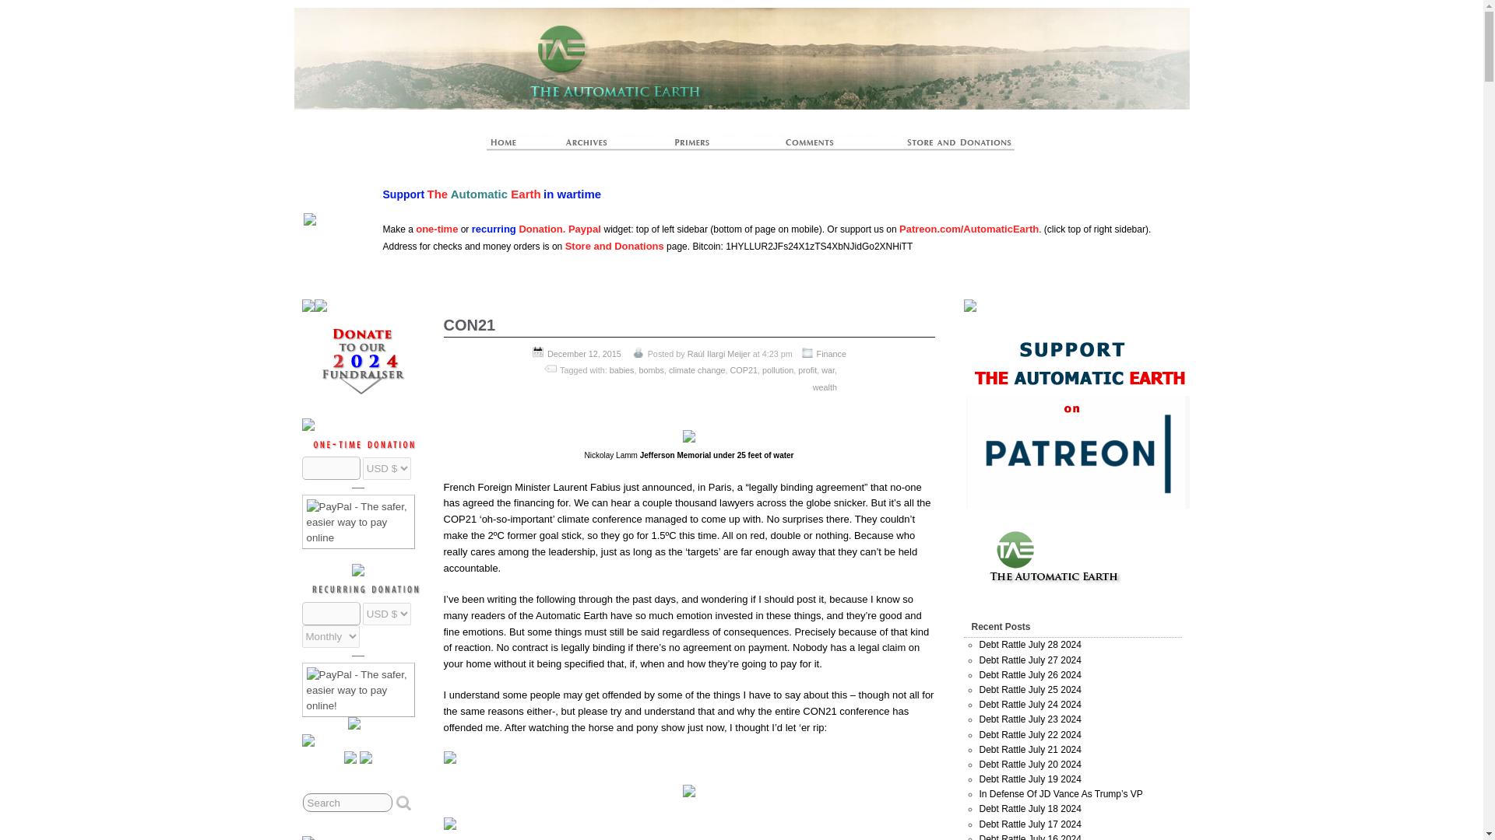  What do you see at coordinates (621, 369) in the screenshot?
I see `babies` at bounding box center [621, 369].